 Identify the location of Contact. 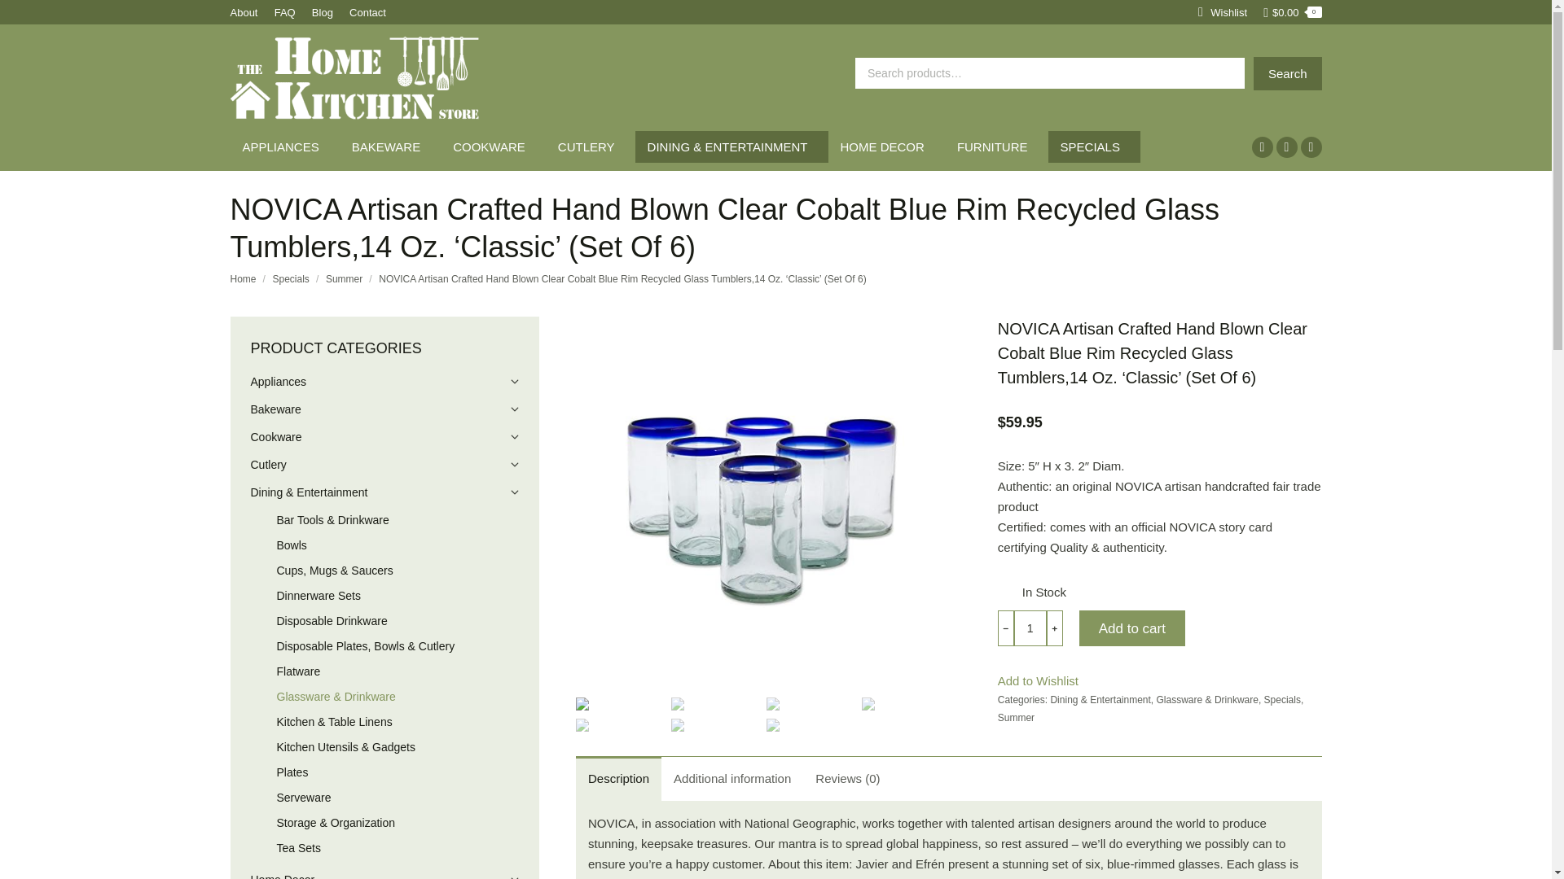
(367, 12).